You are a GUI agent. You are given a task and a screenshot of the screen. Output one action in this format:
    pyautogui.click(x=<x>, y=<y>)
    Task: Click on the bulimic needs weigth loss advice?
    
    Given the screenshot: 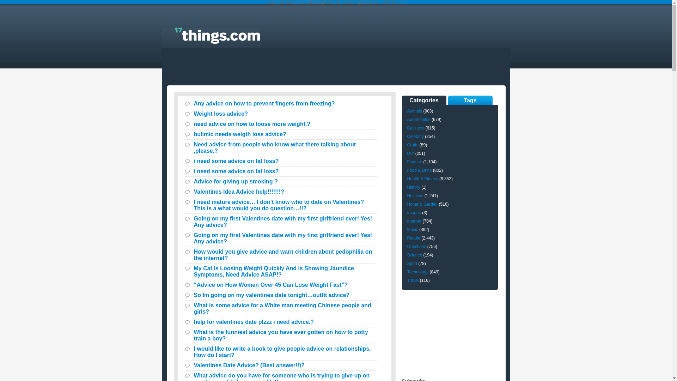 What is the action you would take?
    pyautogui.click(x=240, y=134)
    